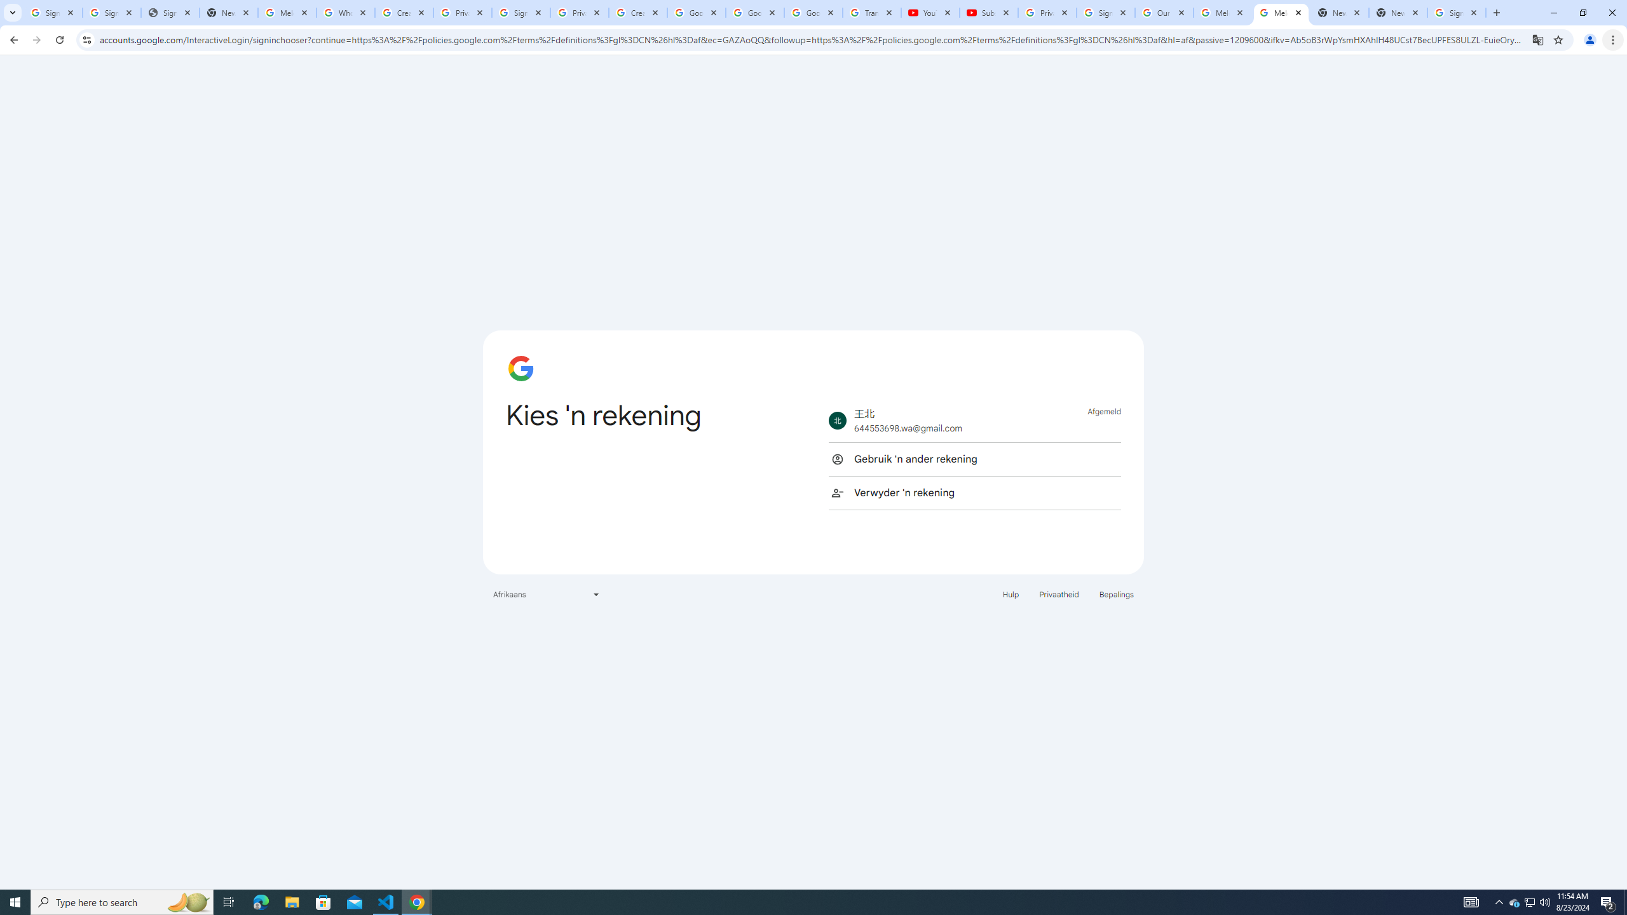 The image size is (1627, 915). I want to click on Bepalings, so click(1117, 593).